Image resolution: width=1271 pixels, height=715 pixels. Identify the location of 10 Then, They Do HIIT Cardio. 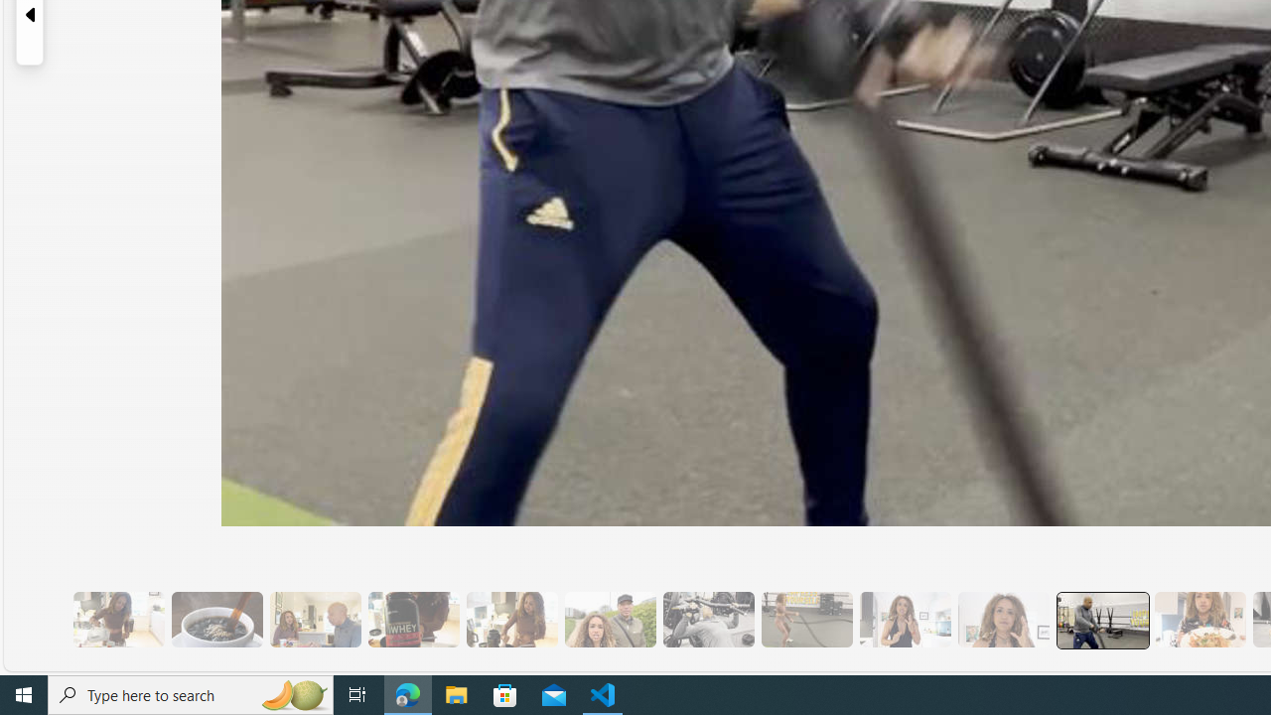
(806, 620).